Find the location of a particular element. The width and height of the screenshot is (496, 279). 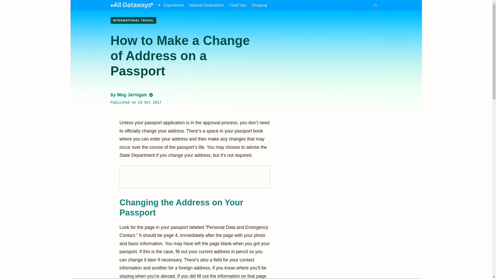

Travel Tips is located at coordinates (238, 5).